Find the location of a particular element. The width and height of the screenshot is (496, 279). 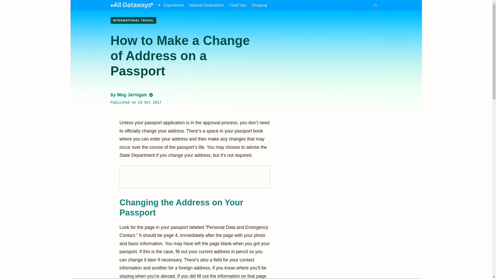

Travel Tips is located at coordinates (238, 5).